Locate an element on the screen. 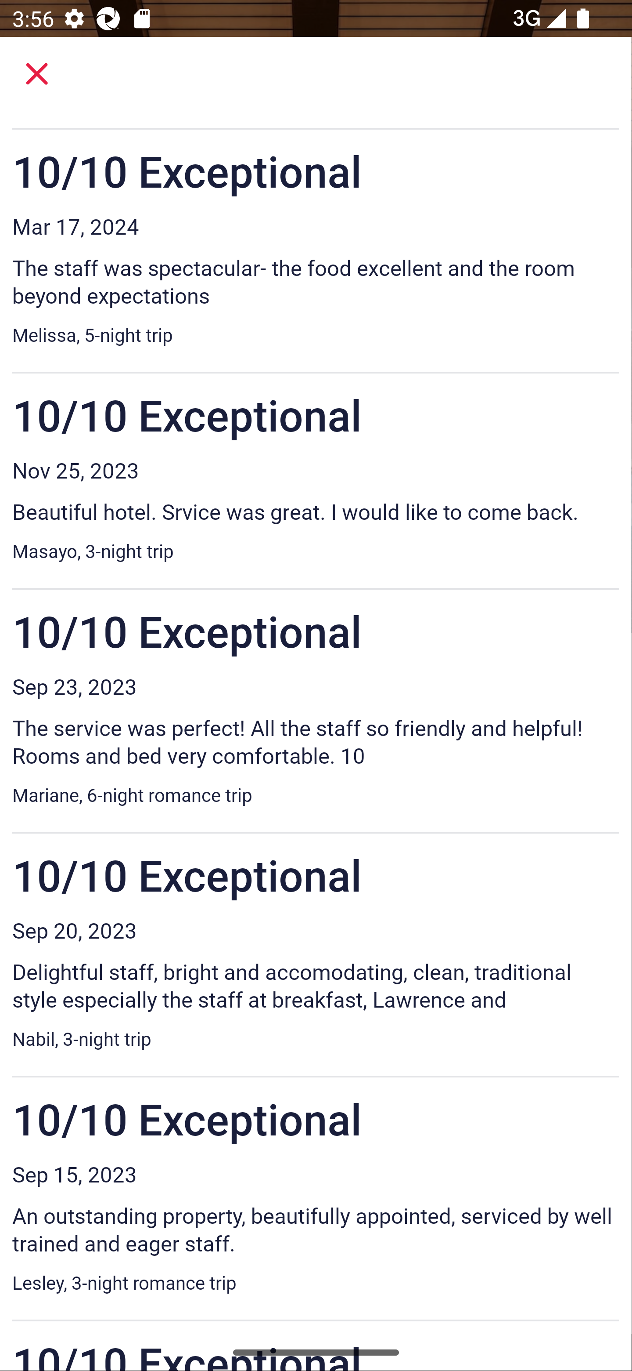 This screenshot has width=632, height=1371. Close is located at coordinates (37, 74).